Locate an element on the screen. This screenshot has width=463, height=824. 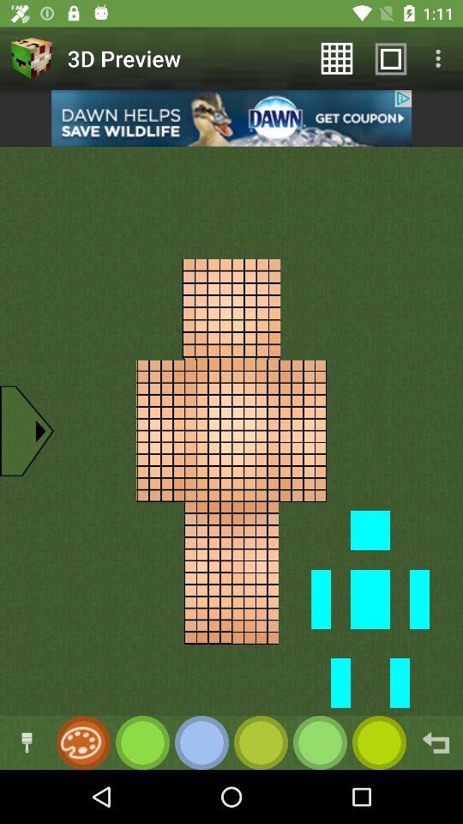
brush tool selector is located at coordinates (27, 743).